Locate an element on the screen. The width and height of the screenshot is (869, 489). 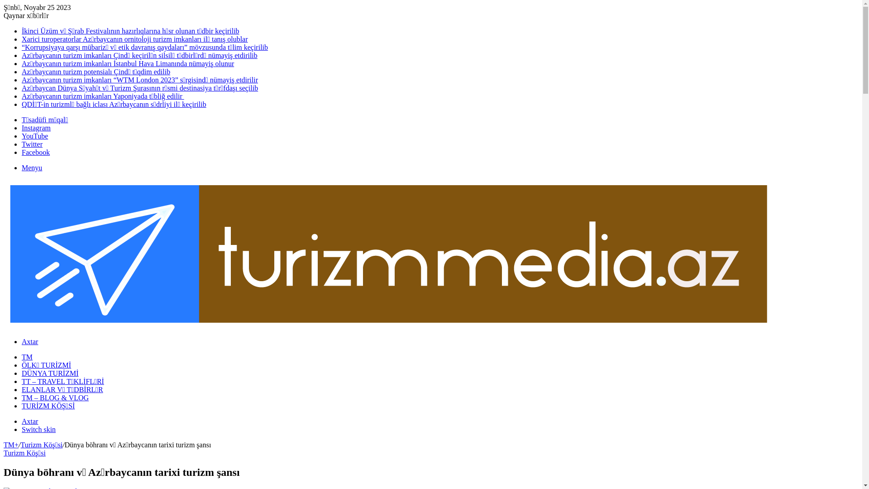
Switch skin is located at coordinates (38, 429).